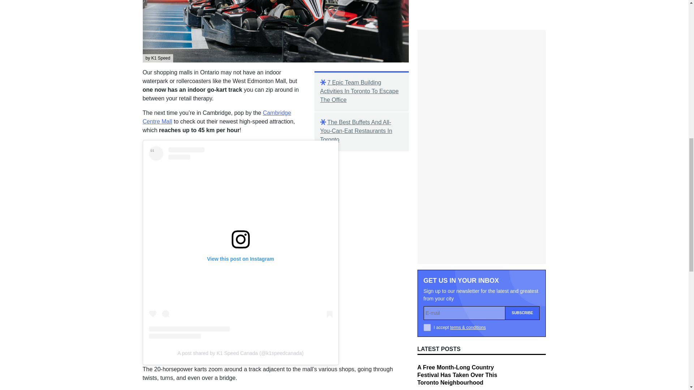 Image resolution: width=694 pixels, height=390 pixels. I want to click on AUGUST 19, 2024, so click(435, 297).